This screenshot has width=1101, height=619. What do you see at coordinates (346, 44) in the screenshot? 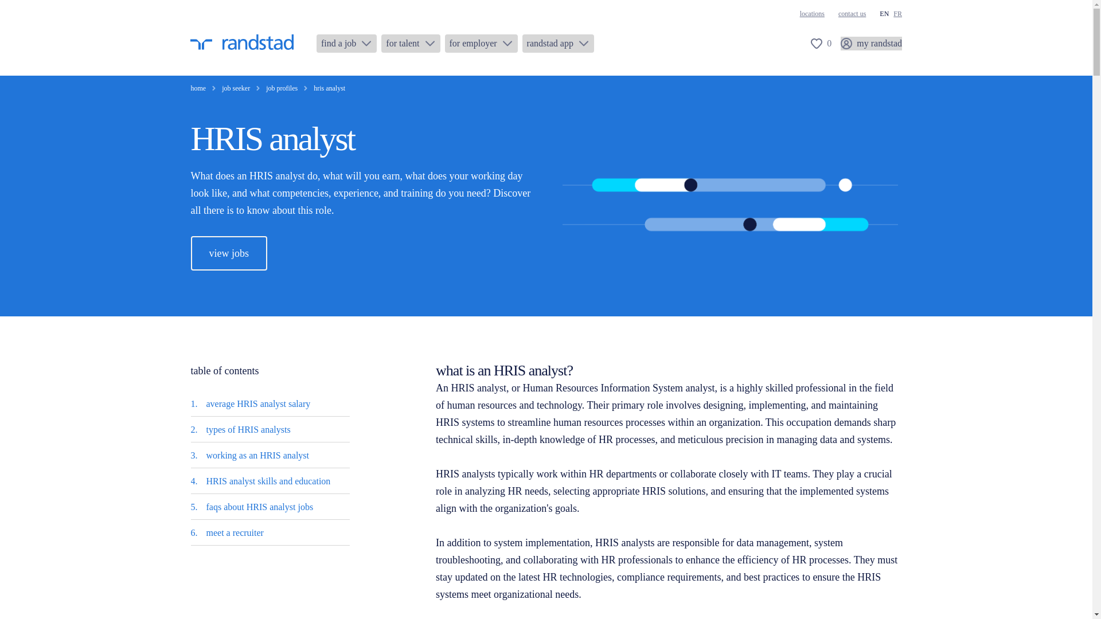
I see `find a job` at bounding box center [346, 44].